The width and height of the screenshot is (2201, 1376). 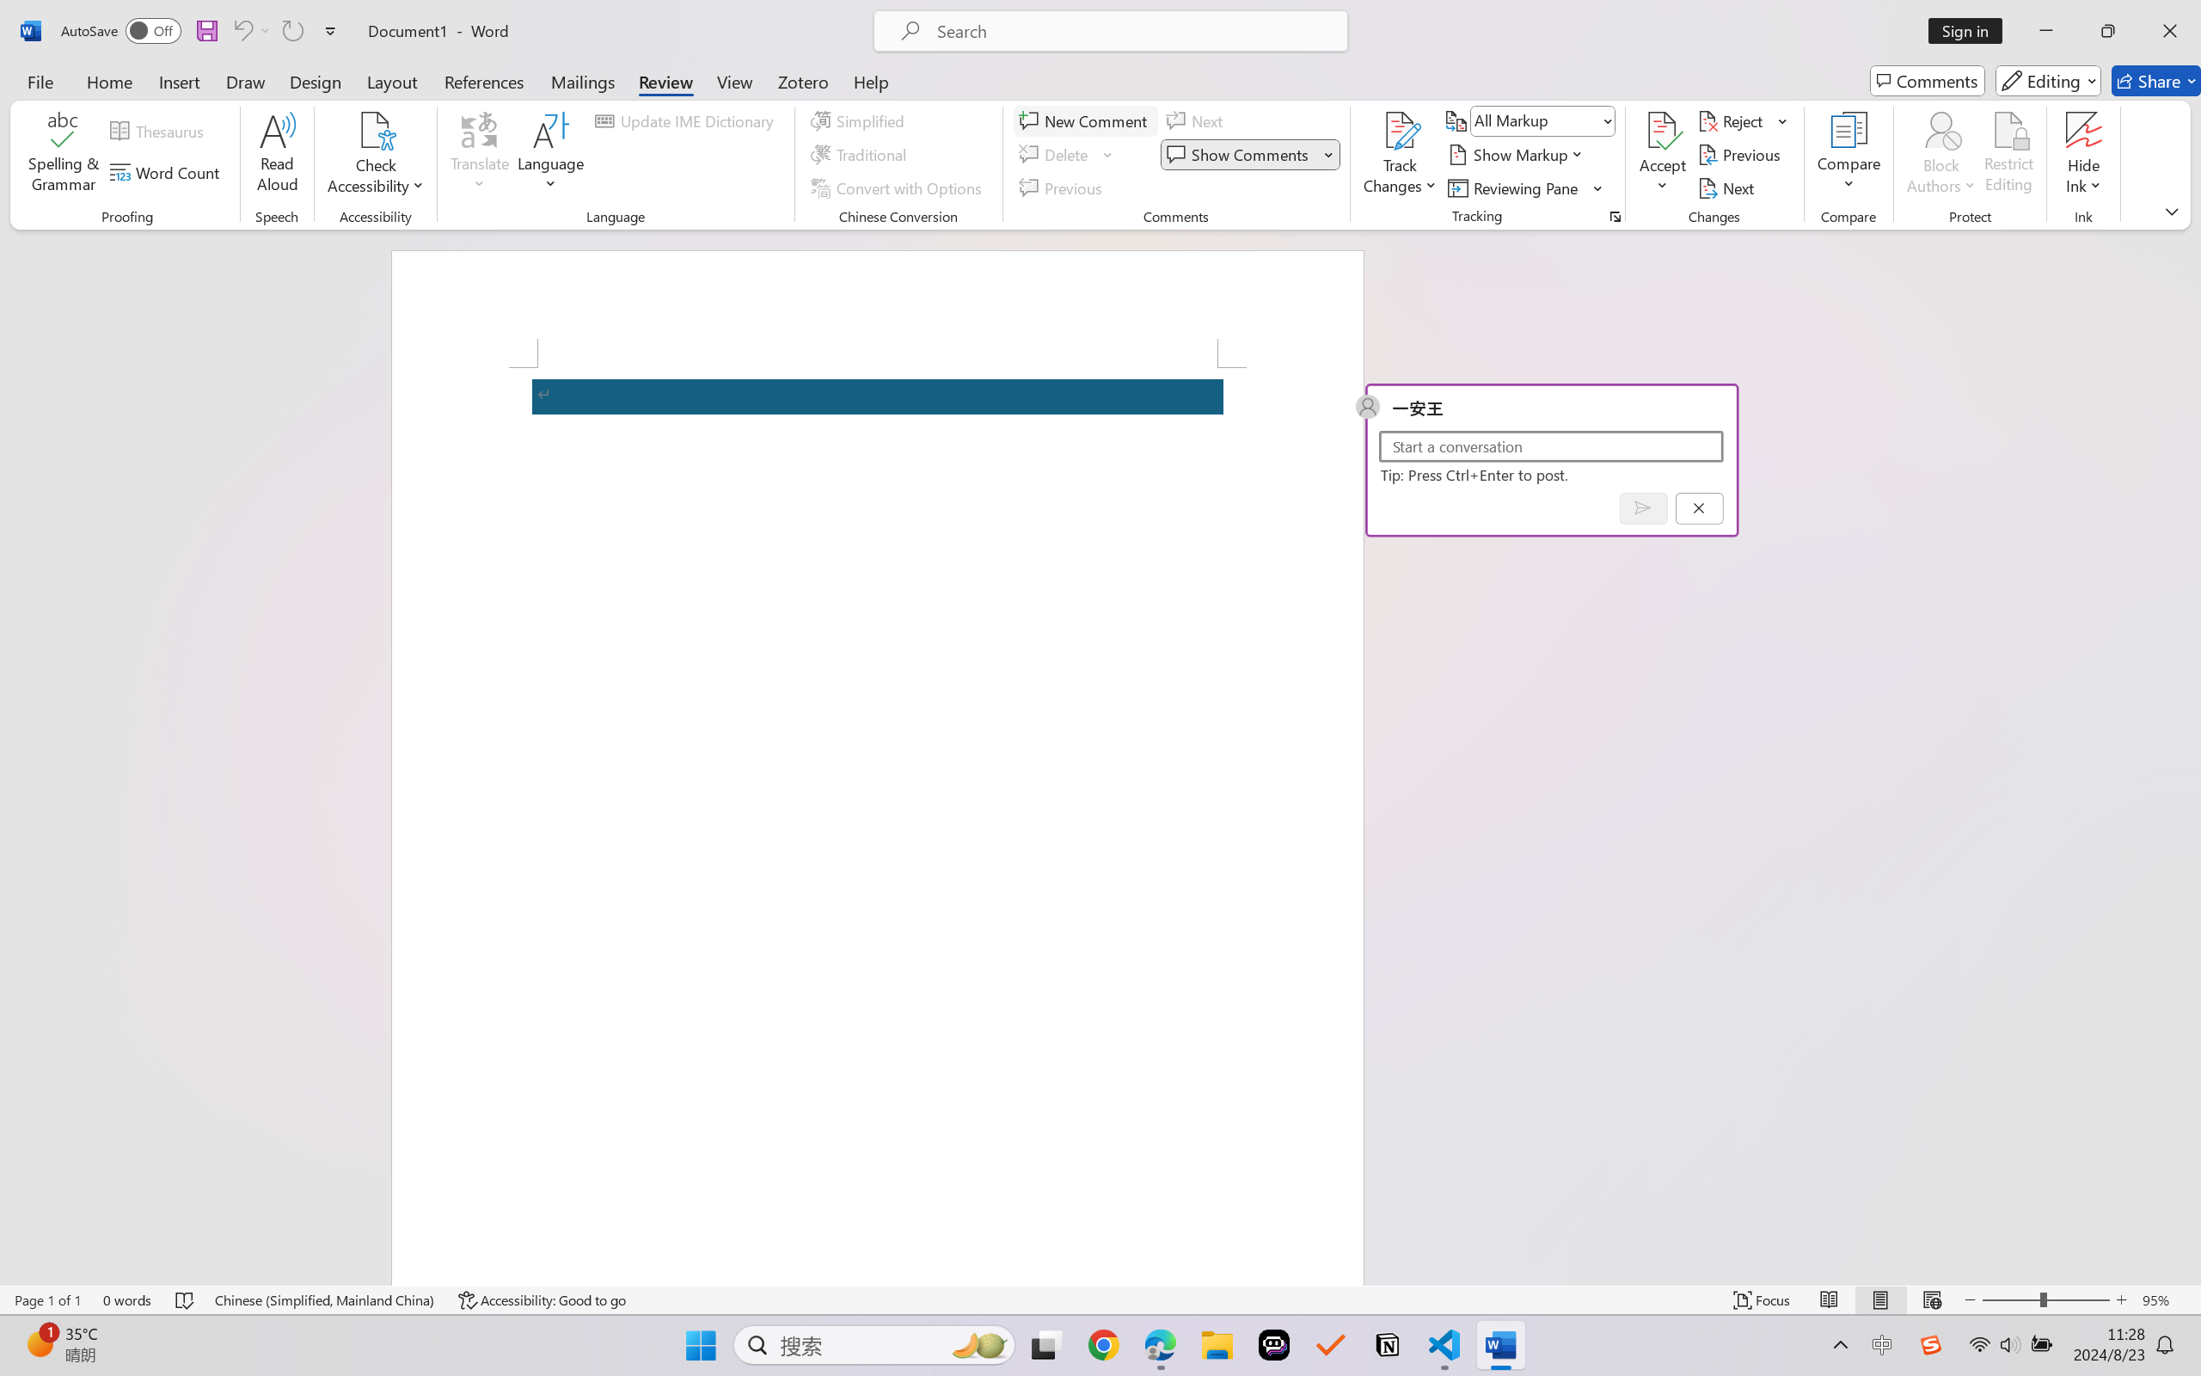 What do you see at coordinates (1517, 155) in the screenshot?
I see `Show Markup` at bounding box center [1517, 155].